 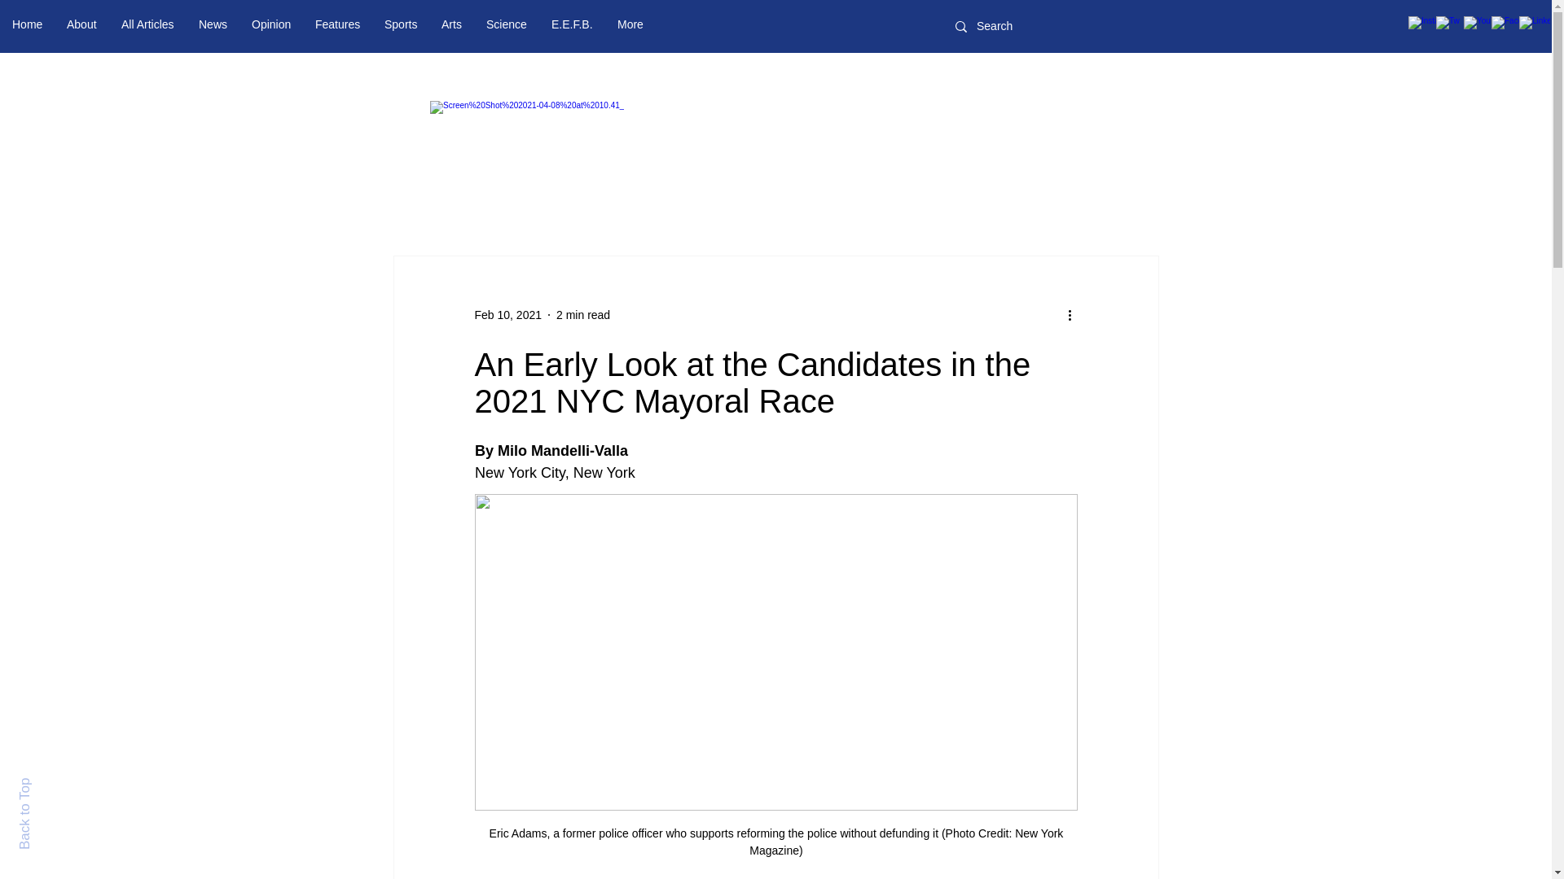 What do you see at coordinates (270, 24) in the screenshot?
I see `Opinion` at bounding box center [270, 24].